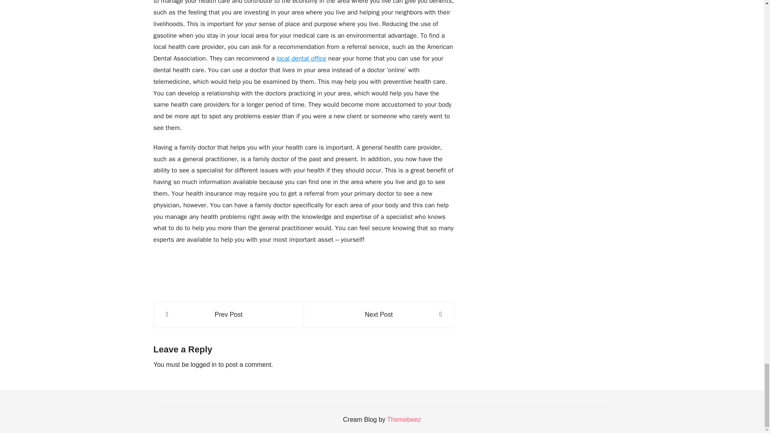  Describe the element at coordinates (302, 59) in the screenshot. I see `local dental office` at that location.